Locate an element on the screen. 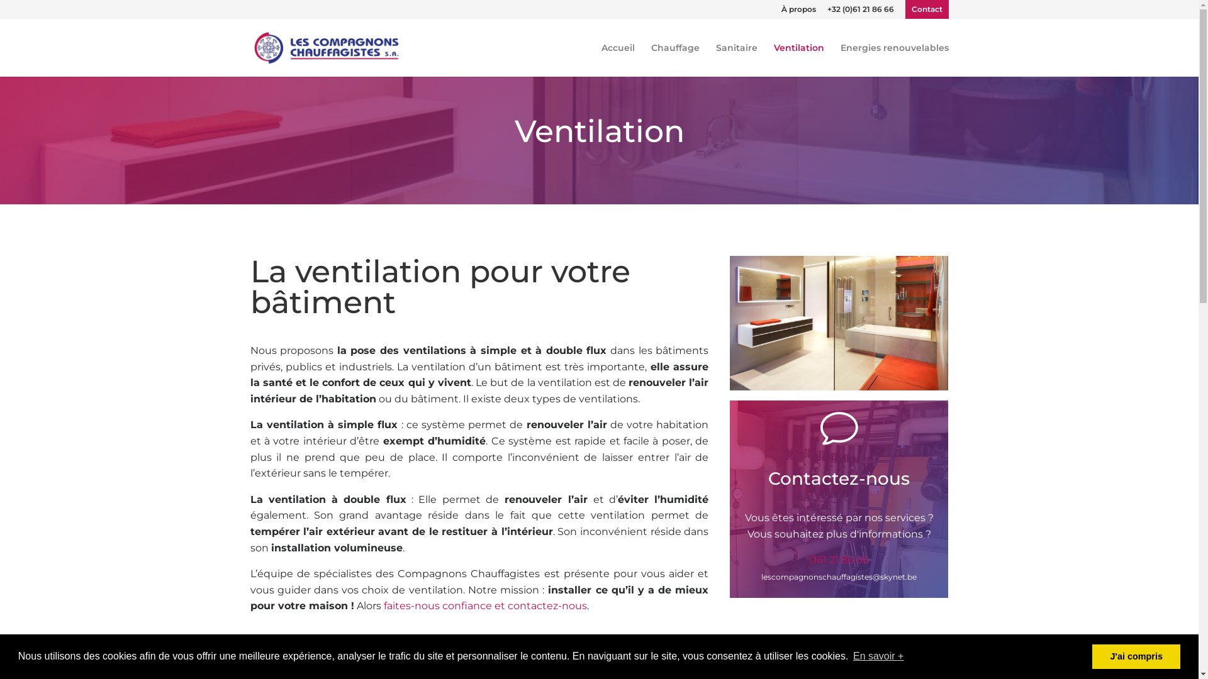  Sanitaire is located at coordinates (737, 57).